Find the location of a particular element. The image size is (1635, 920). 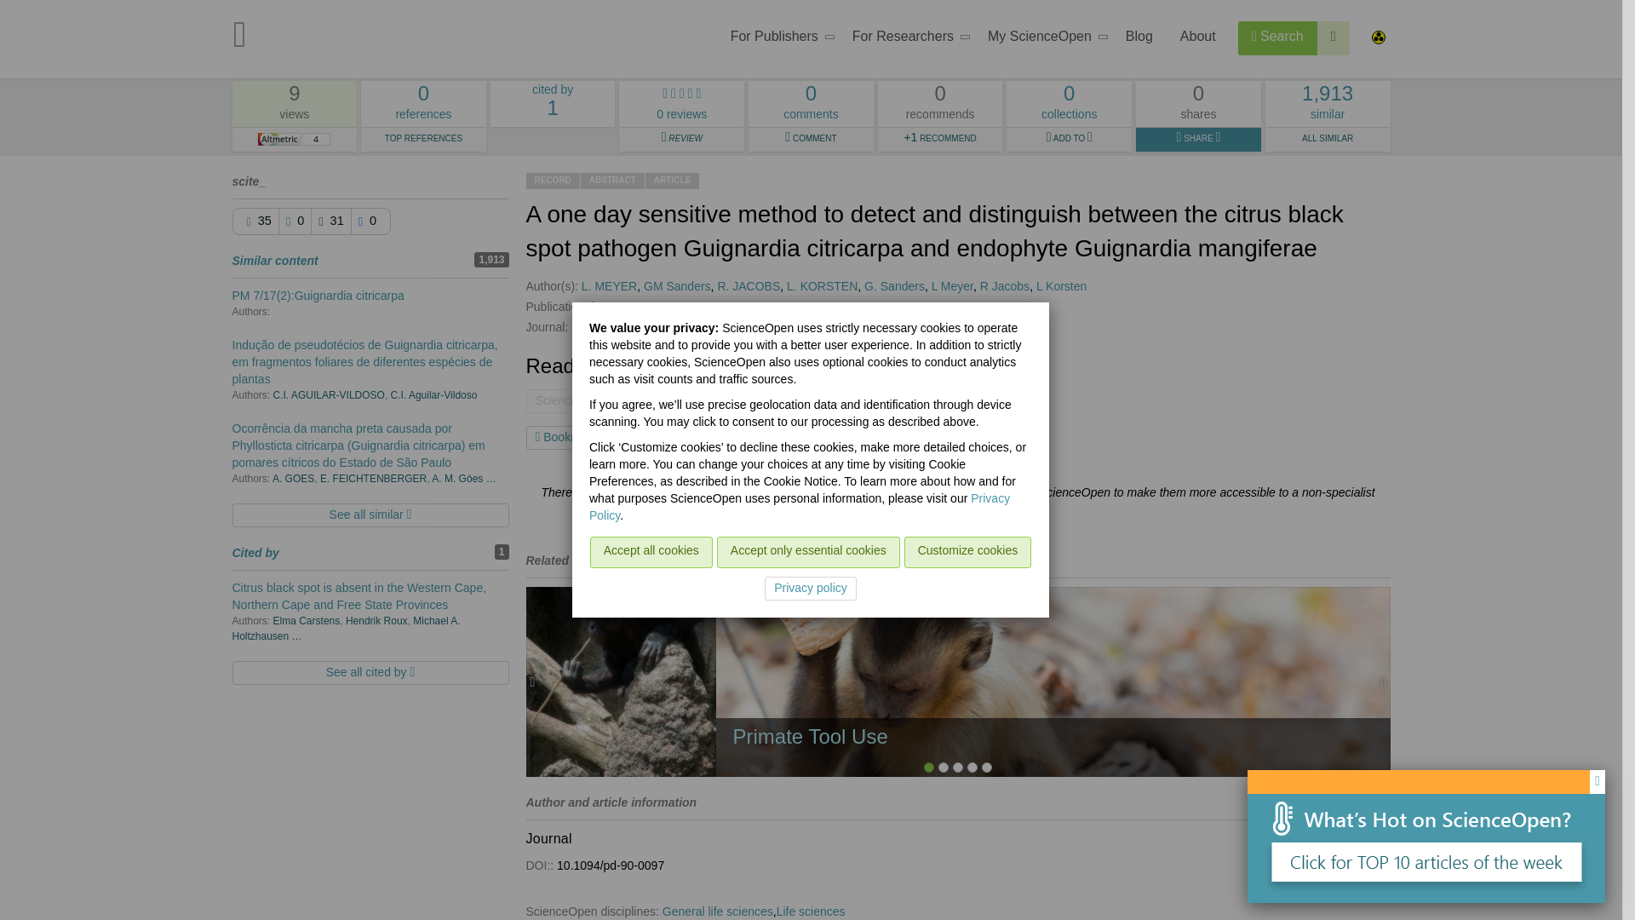

My ScienceOpen is located at coordinates (1042, 39).